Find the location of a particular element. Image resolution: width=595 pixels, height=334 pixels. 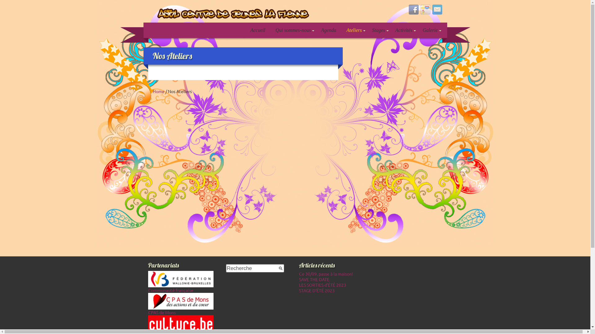

Ateliers is located at coordinates (354, 30).